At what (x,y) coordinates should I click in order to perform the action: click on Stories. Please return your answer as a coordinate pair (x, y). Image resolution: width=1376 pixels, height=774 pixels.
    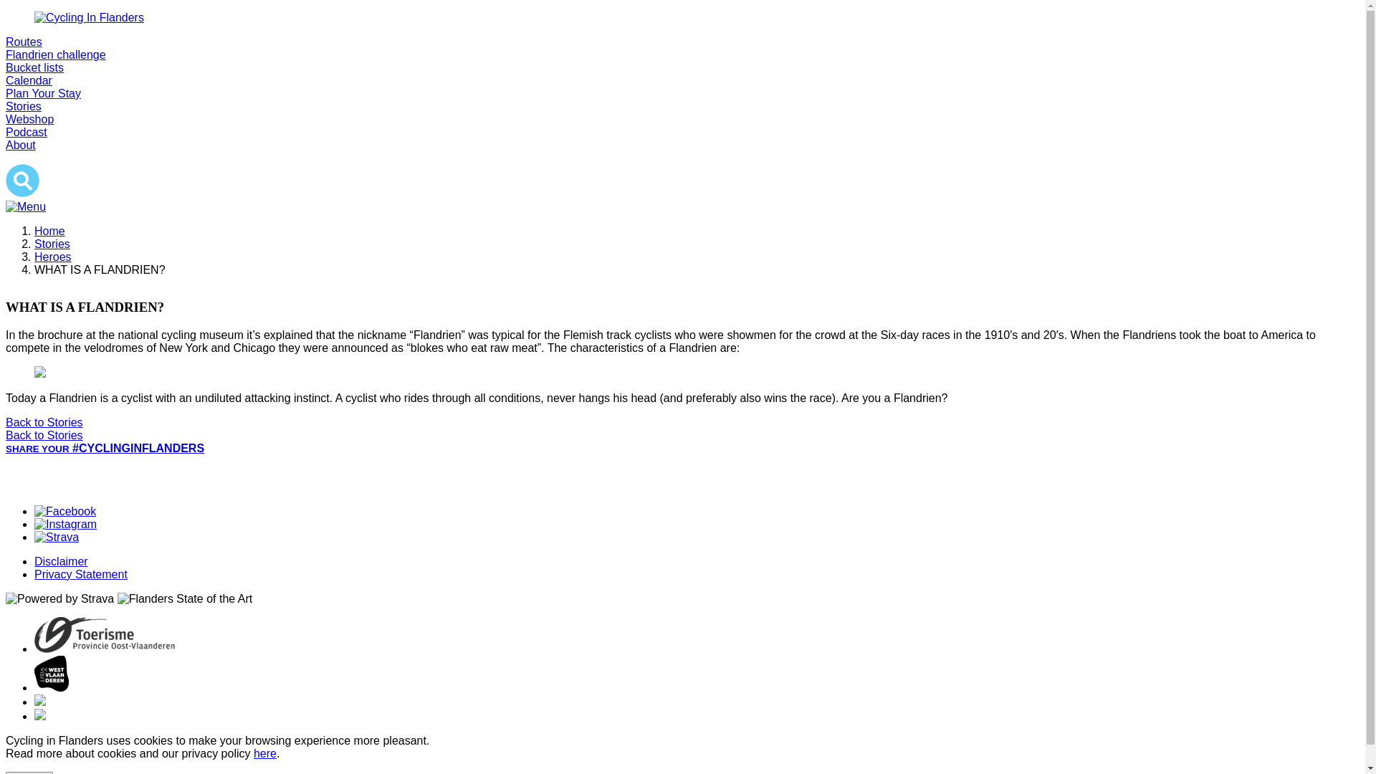
    Looking at the image, I should click on (52, 244).